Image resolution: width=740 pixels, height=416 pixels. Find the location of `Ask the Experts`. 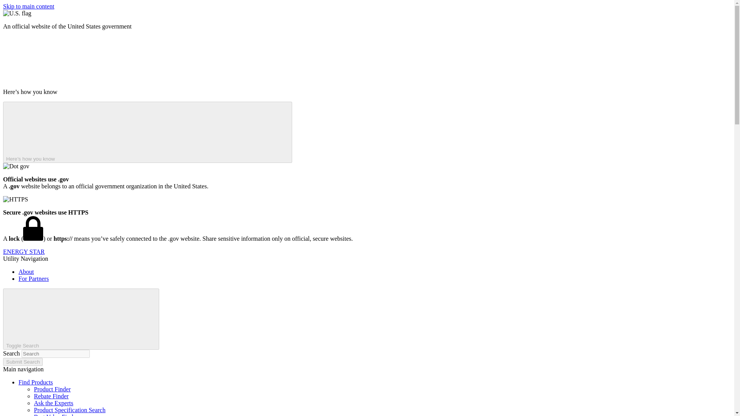

Ask the Experts is located at coordinates (54, 403).